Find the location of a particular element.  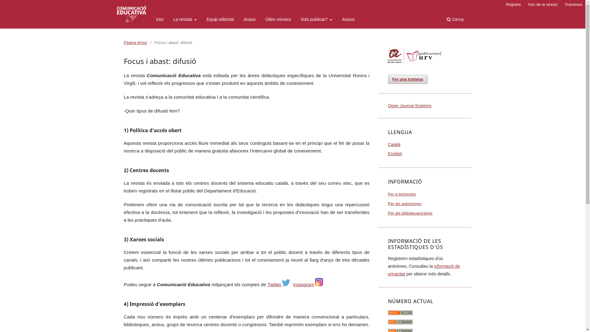

La revista is located at coordinates (185, 20).